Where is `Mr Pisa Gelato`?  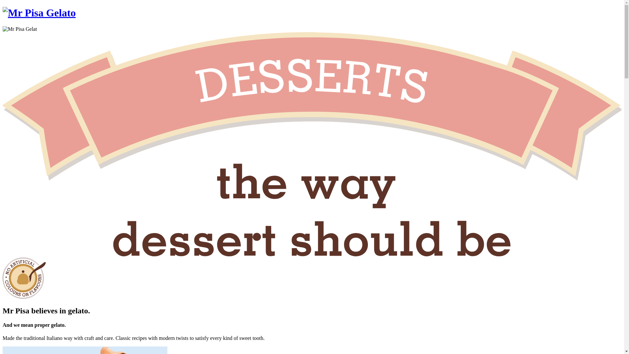
Mr Pisa Gelato is located at coordinates (39, 13).